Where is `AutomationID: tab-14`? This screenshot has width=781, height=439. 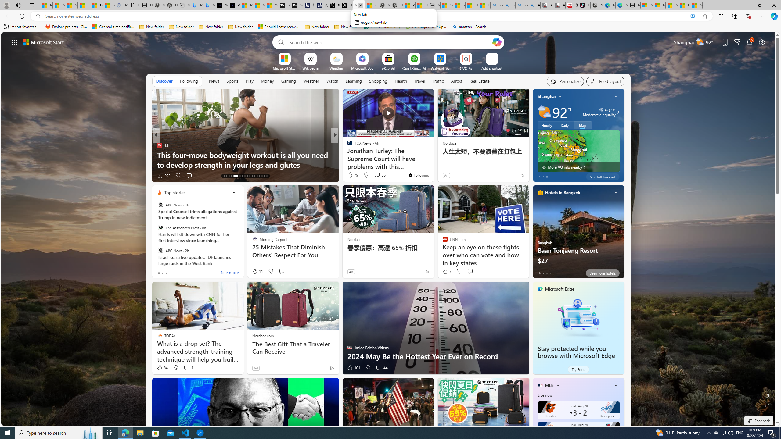
AutomationID: tab-14 is located at coordinates (226, 176).